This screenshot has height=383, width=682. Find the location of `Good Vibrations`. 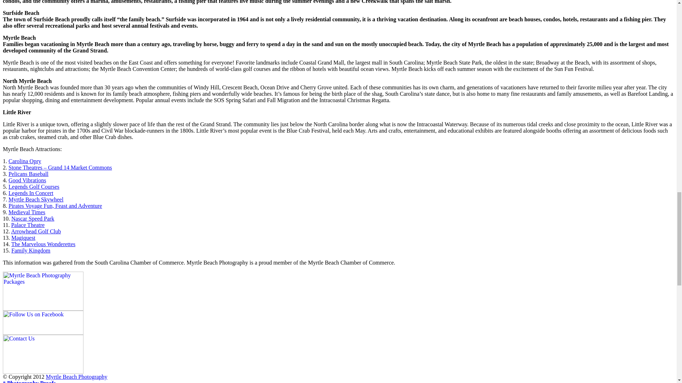

Good Vibrations is located at coordinates (27, 180).